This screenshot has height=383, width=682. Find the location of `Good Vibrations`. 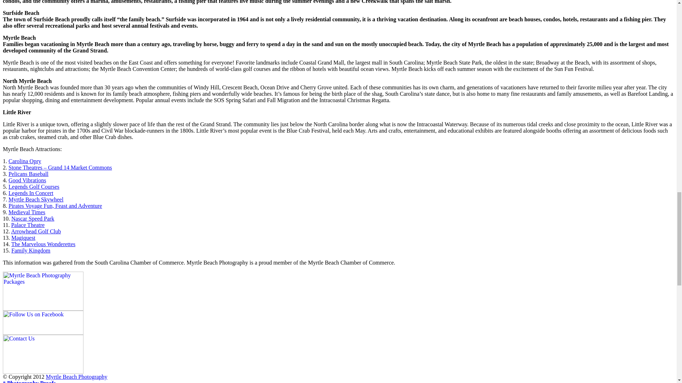

Good Vibrations is located at coordinates (27, 180).